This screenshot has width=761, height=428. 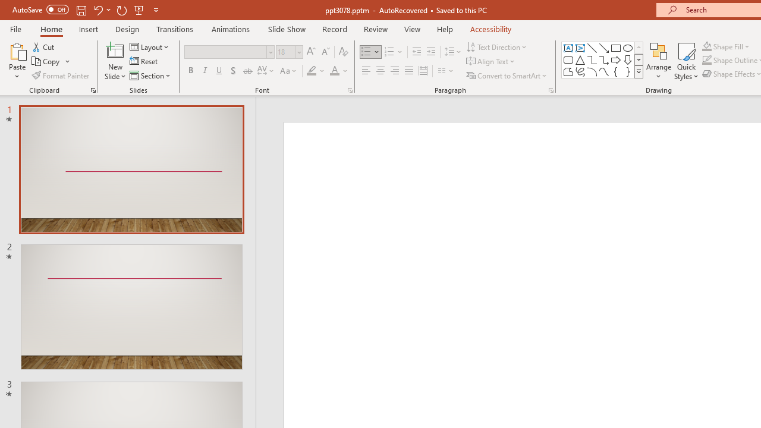 I want to click on Shape Fill Dark Green, Accent 2, so click(x=706, y=46).